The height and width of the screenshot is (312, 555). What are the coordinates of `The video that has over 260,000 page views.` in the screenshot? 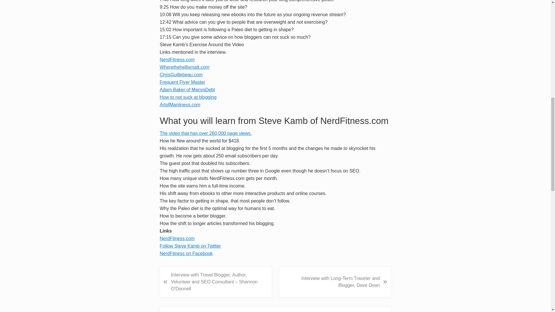 It's located at (205, 133).